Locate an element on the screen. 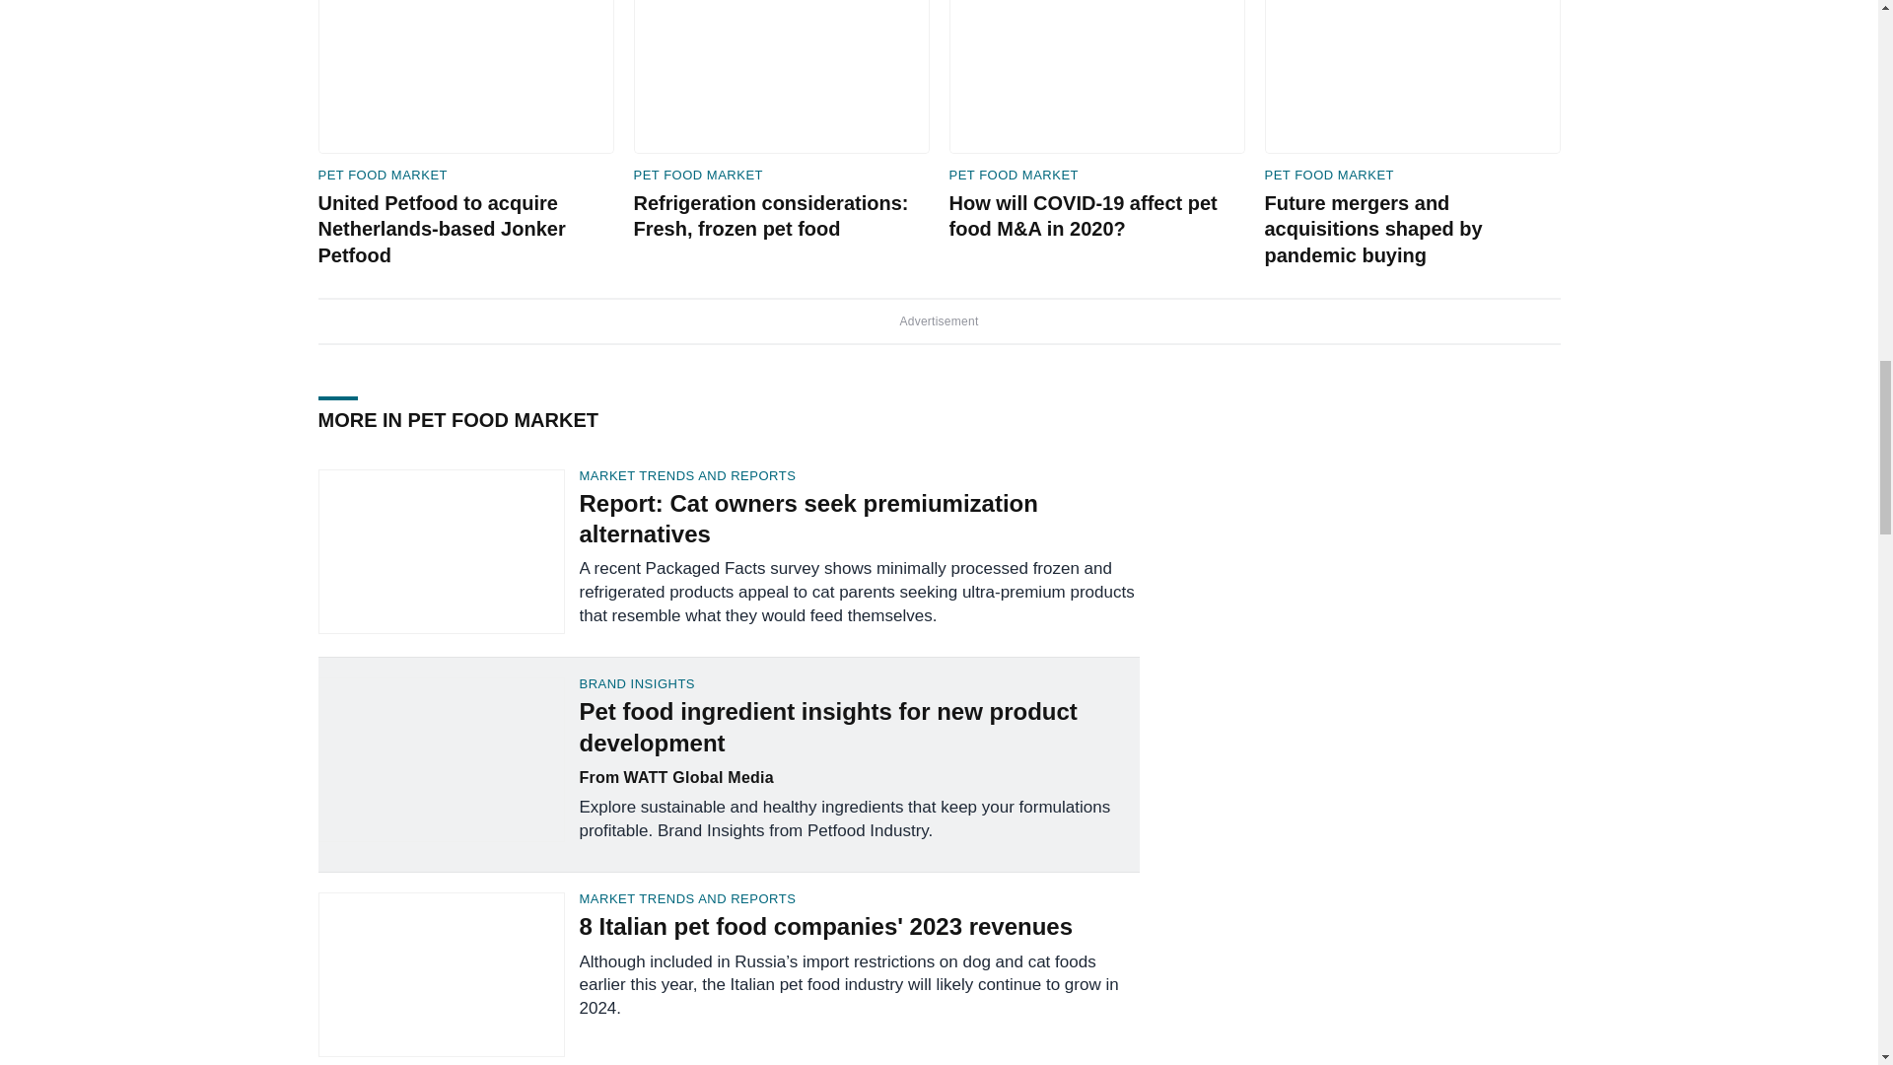  Pet Food Market is located at coordinates (383, 176).